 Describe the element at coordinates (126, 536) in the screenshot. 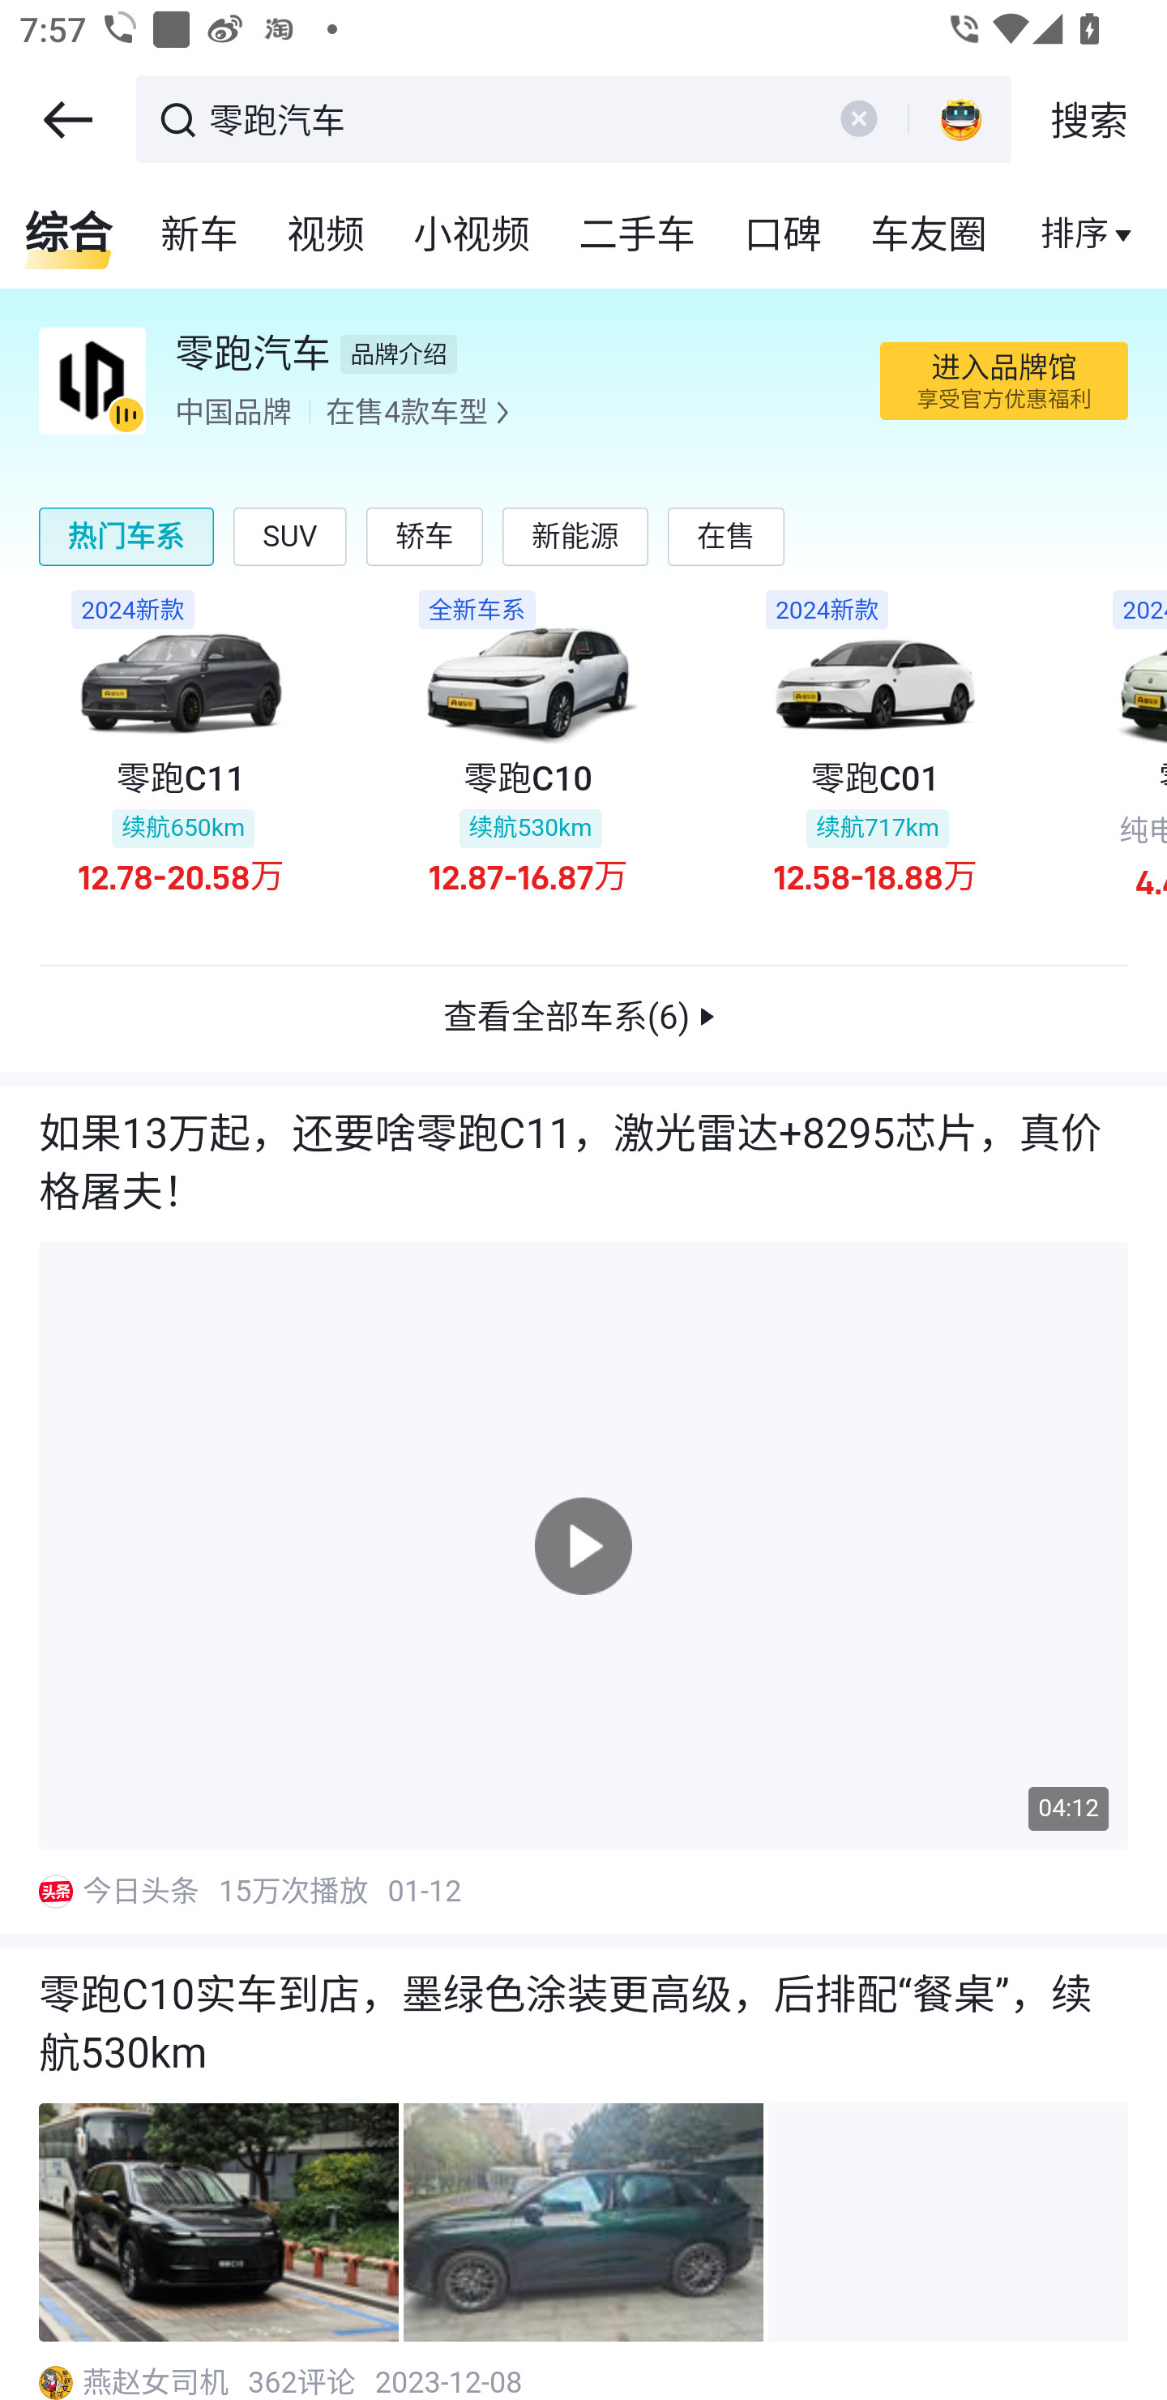

I see `热门车系` at that location.